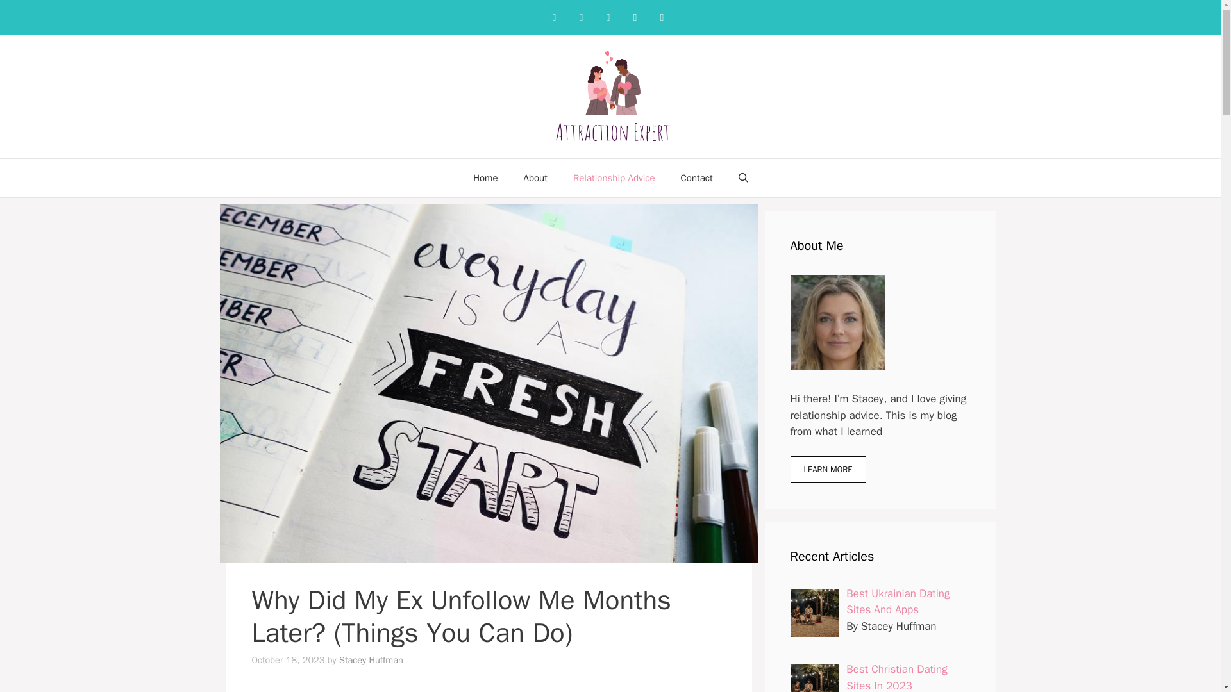  I want to click on Pinterest, so click(608, 17).